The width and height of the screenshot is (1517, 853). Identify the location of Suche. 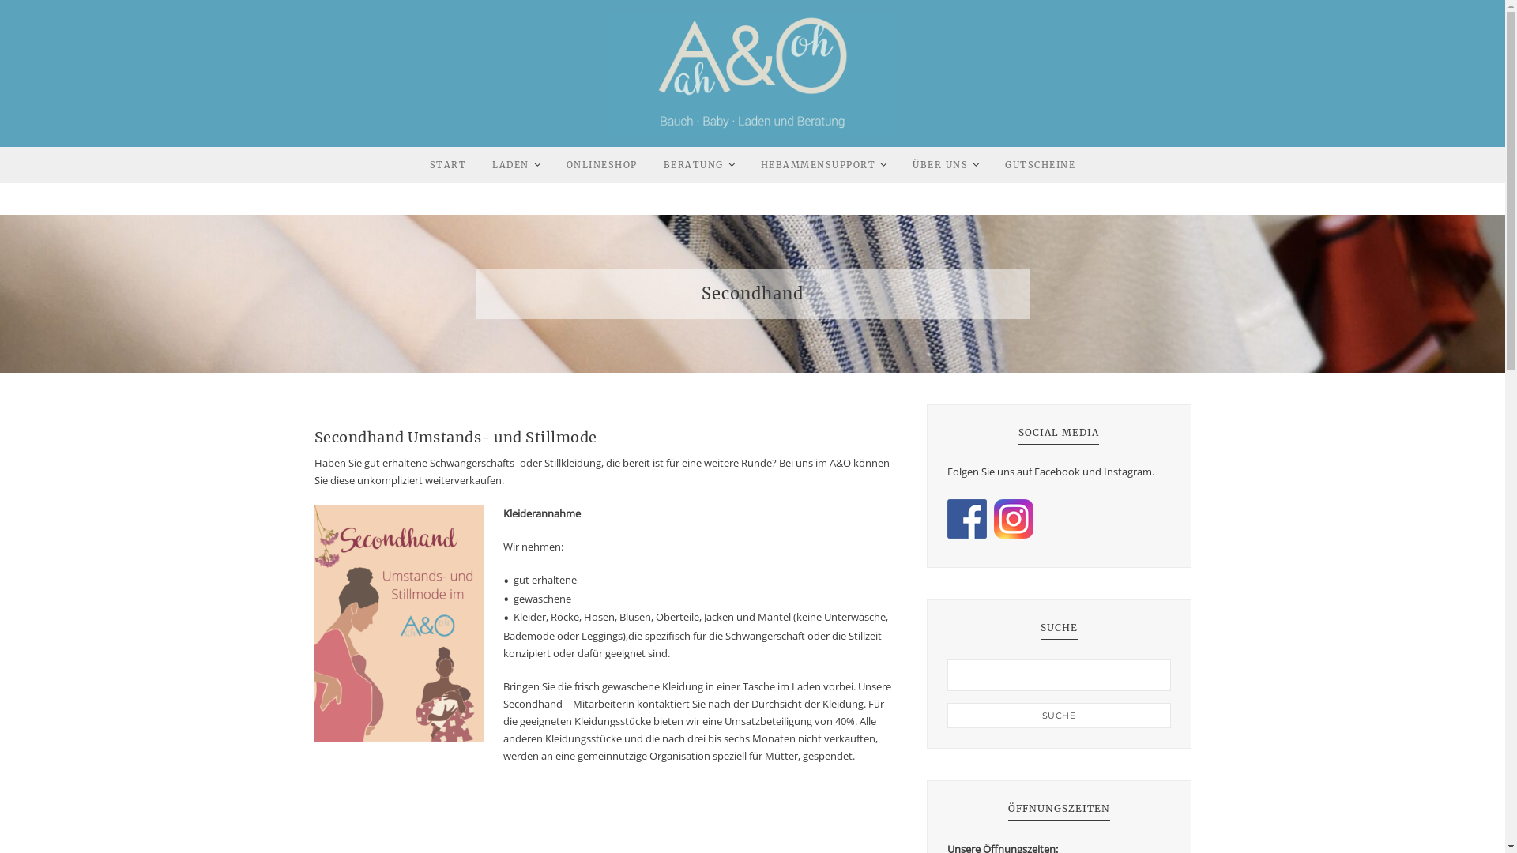
(1059, 716).